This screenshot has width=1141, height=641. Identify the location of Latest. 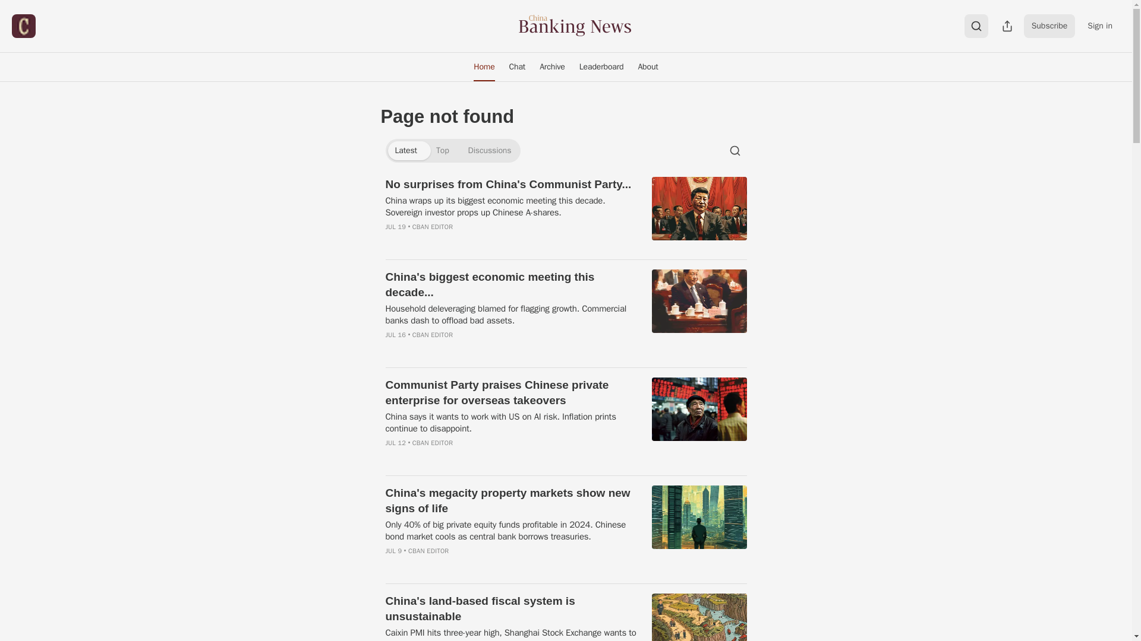
(405, 151).